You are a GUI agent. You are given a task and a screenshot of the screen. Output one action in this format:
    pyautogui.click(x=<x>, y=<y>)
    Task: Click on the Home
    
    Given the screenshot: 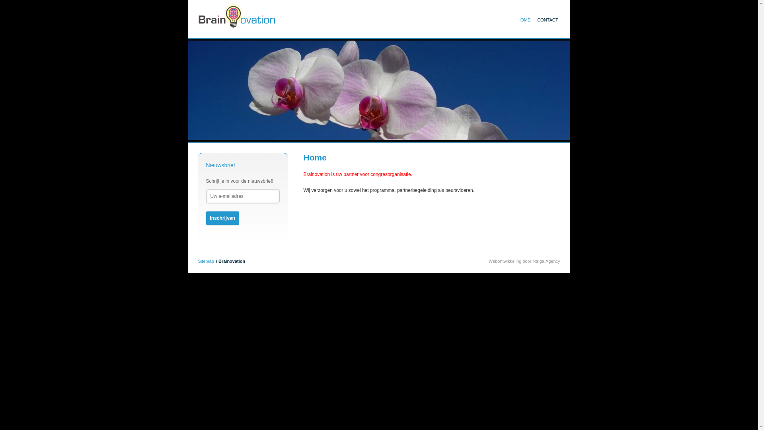 What is the action you would take?
    pyautogui.click(x=237, y=15)
    